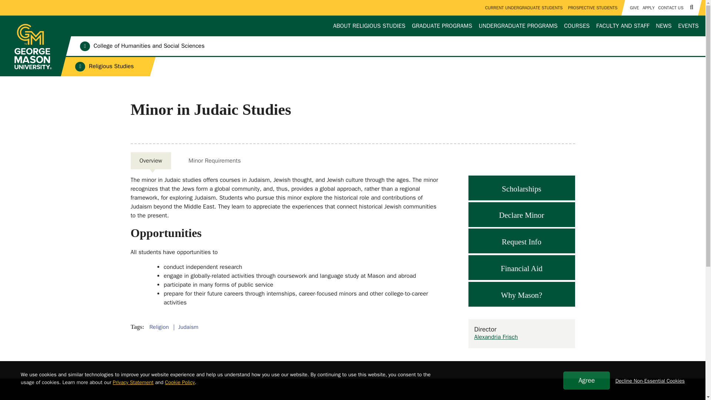 This screenshot has height=400, width=711. Describe the element at coordinates (688, 26) in the screenshot. I see `EVENTS` at that location.